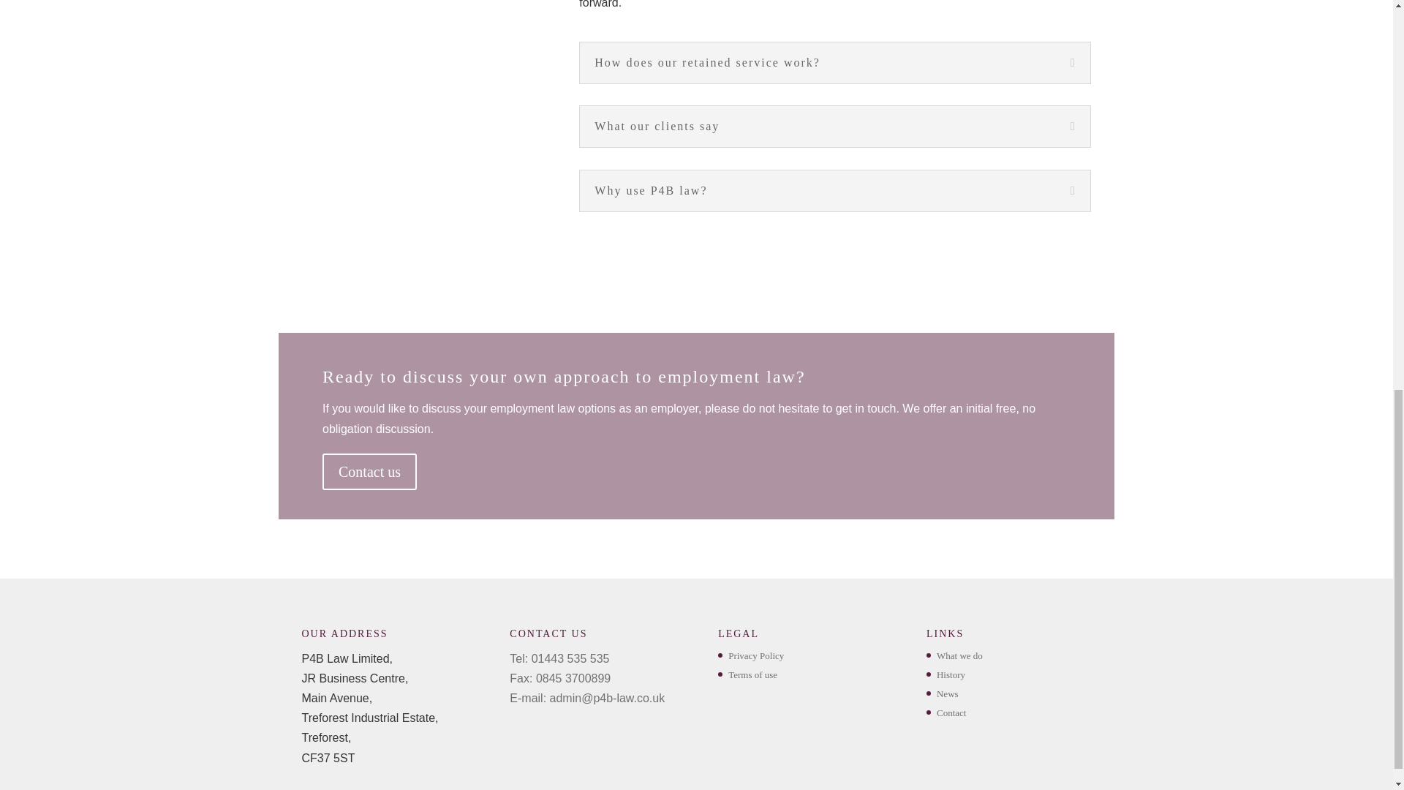 The height and width of the screenshot is (790, 1404). I want to click on Fax: 0845 3700899, so click(560, 679).